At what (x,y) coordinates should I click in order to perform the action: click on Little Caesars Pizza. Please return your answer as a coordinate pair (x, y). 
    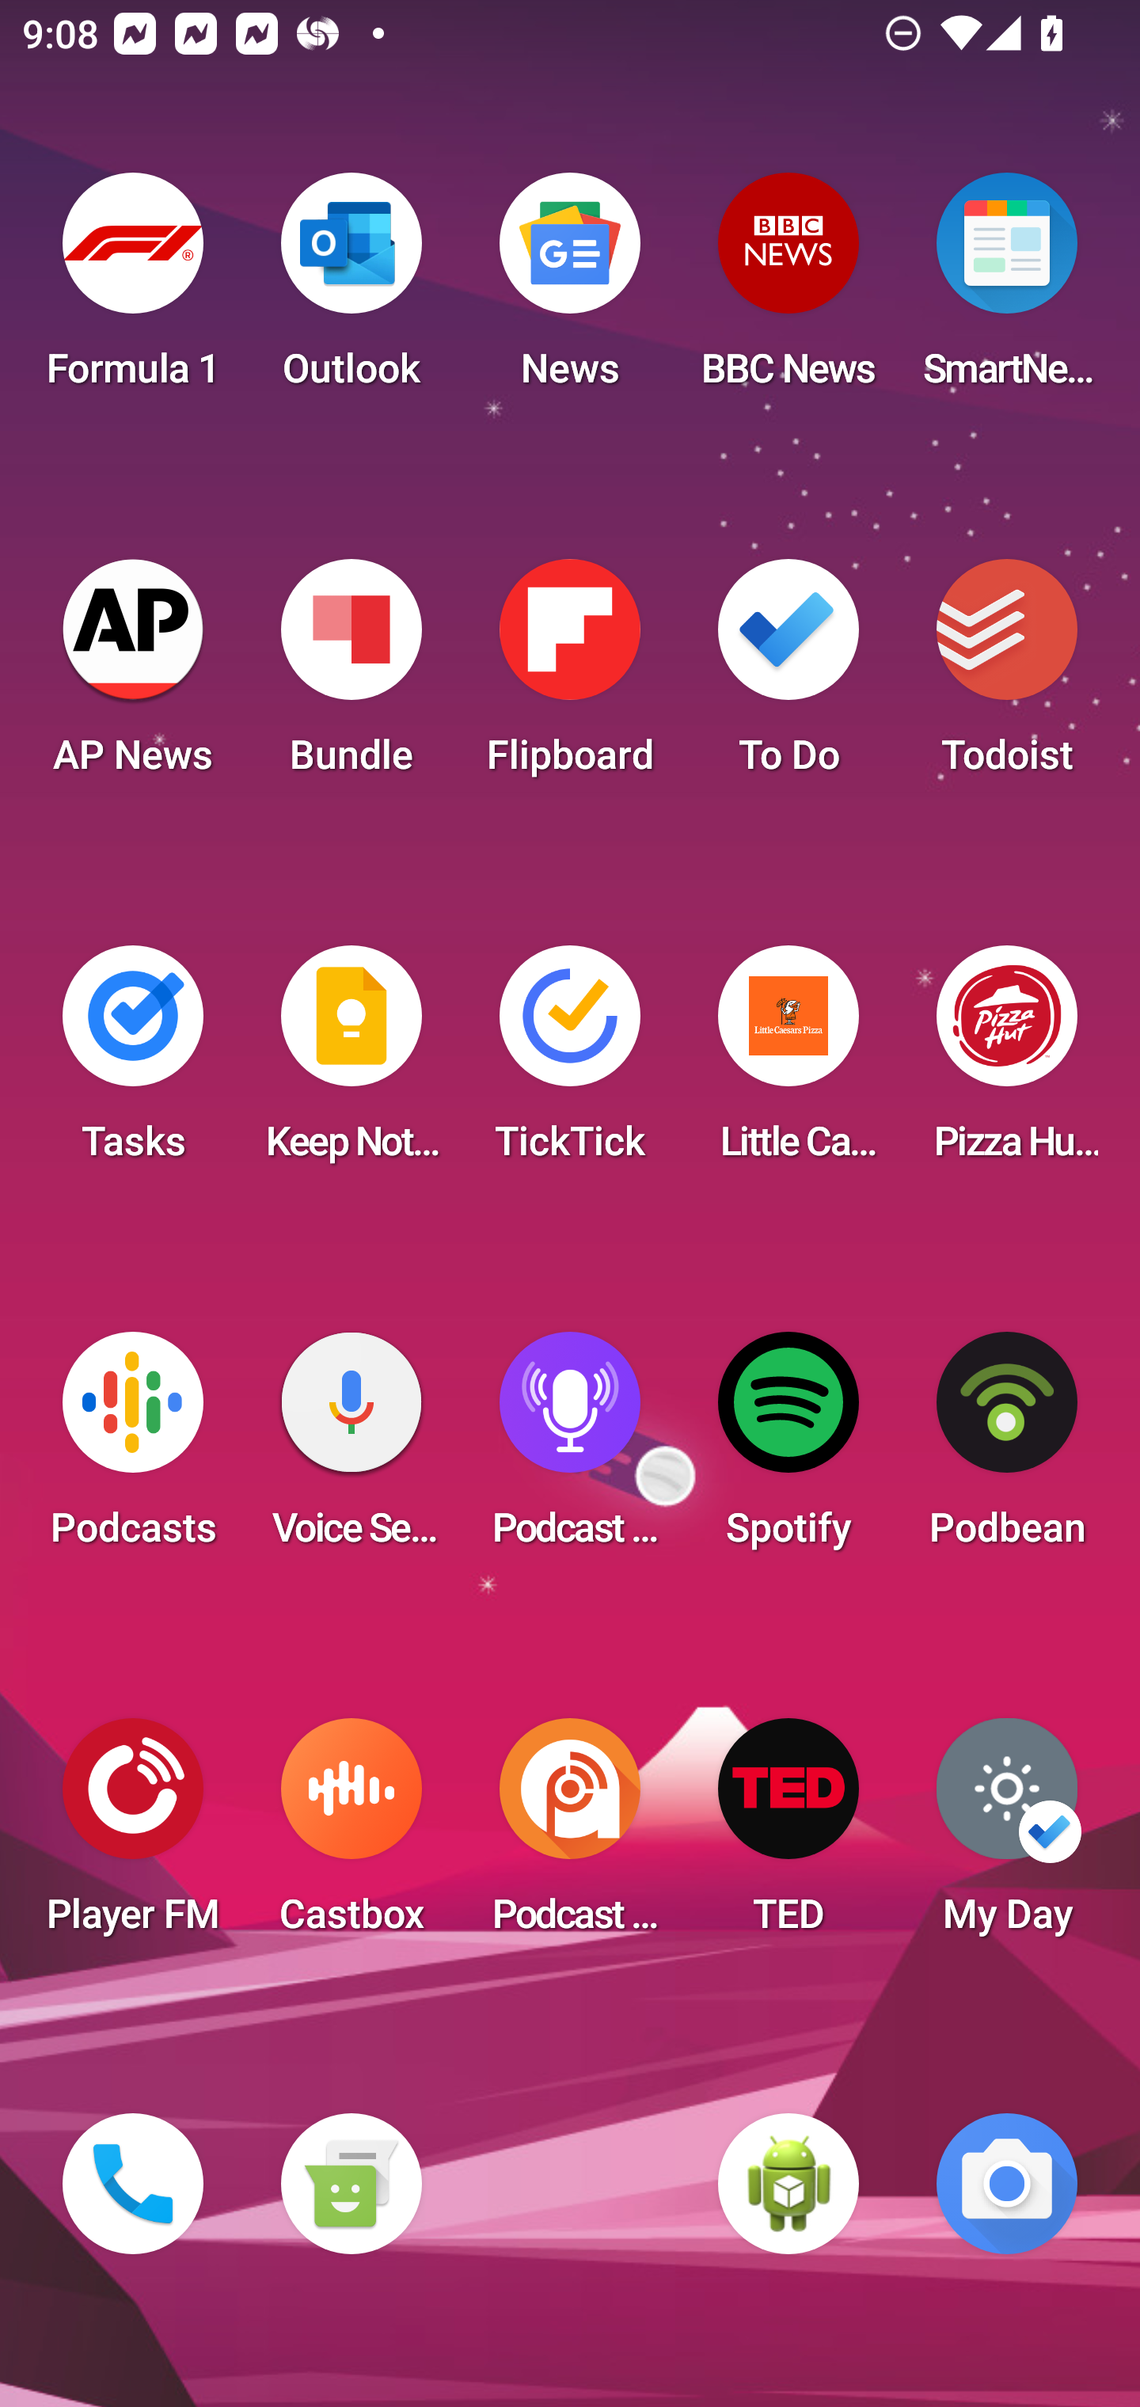
    Looking at the image, I should click on (788, 1063).